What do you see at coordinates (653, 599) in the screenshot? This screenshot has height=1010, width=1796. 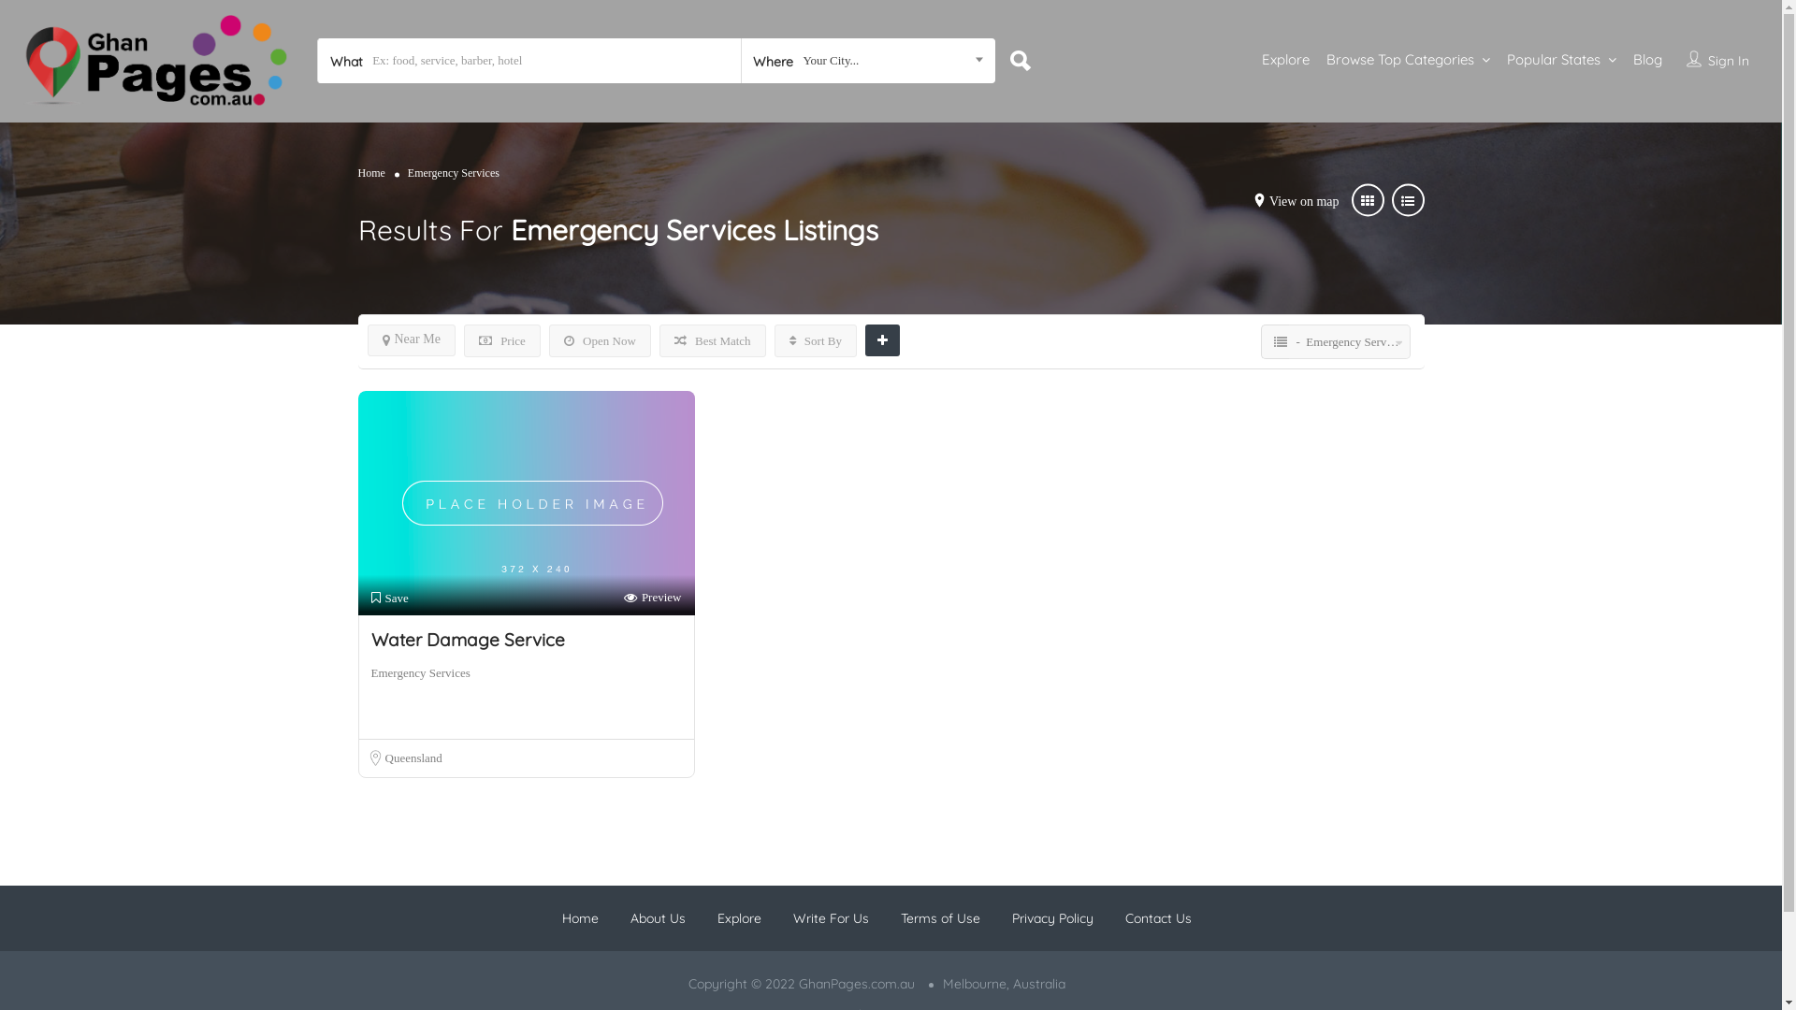 I see `Preview` at bounding box center [653, 599].